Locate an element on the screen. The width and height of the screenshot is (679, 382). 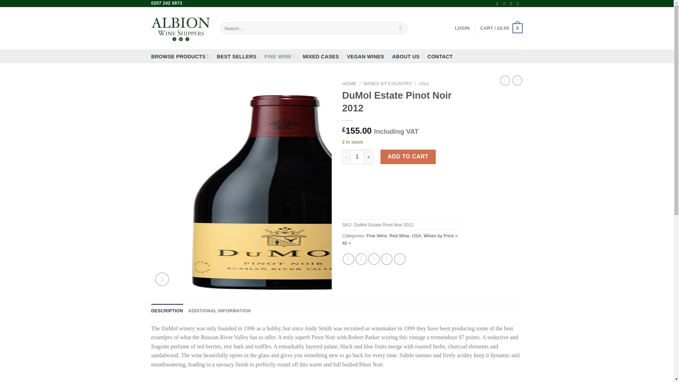
Albion Wine Shippers - The Best Wines for Any Occasion is located at coordinates (180, 28).